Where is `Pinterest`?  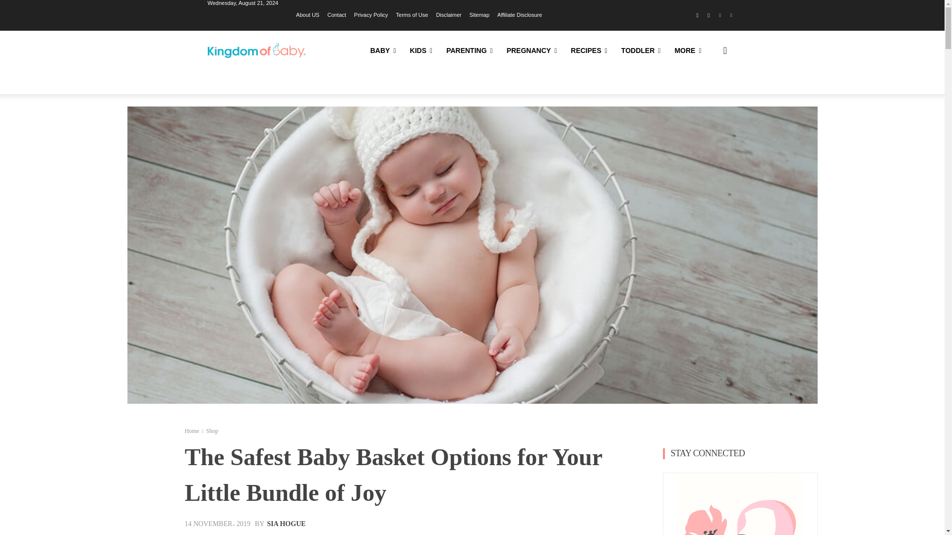 Pinterest is located at coordinates (720, 16).